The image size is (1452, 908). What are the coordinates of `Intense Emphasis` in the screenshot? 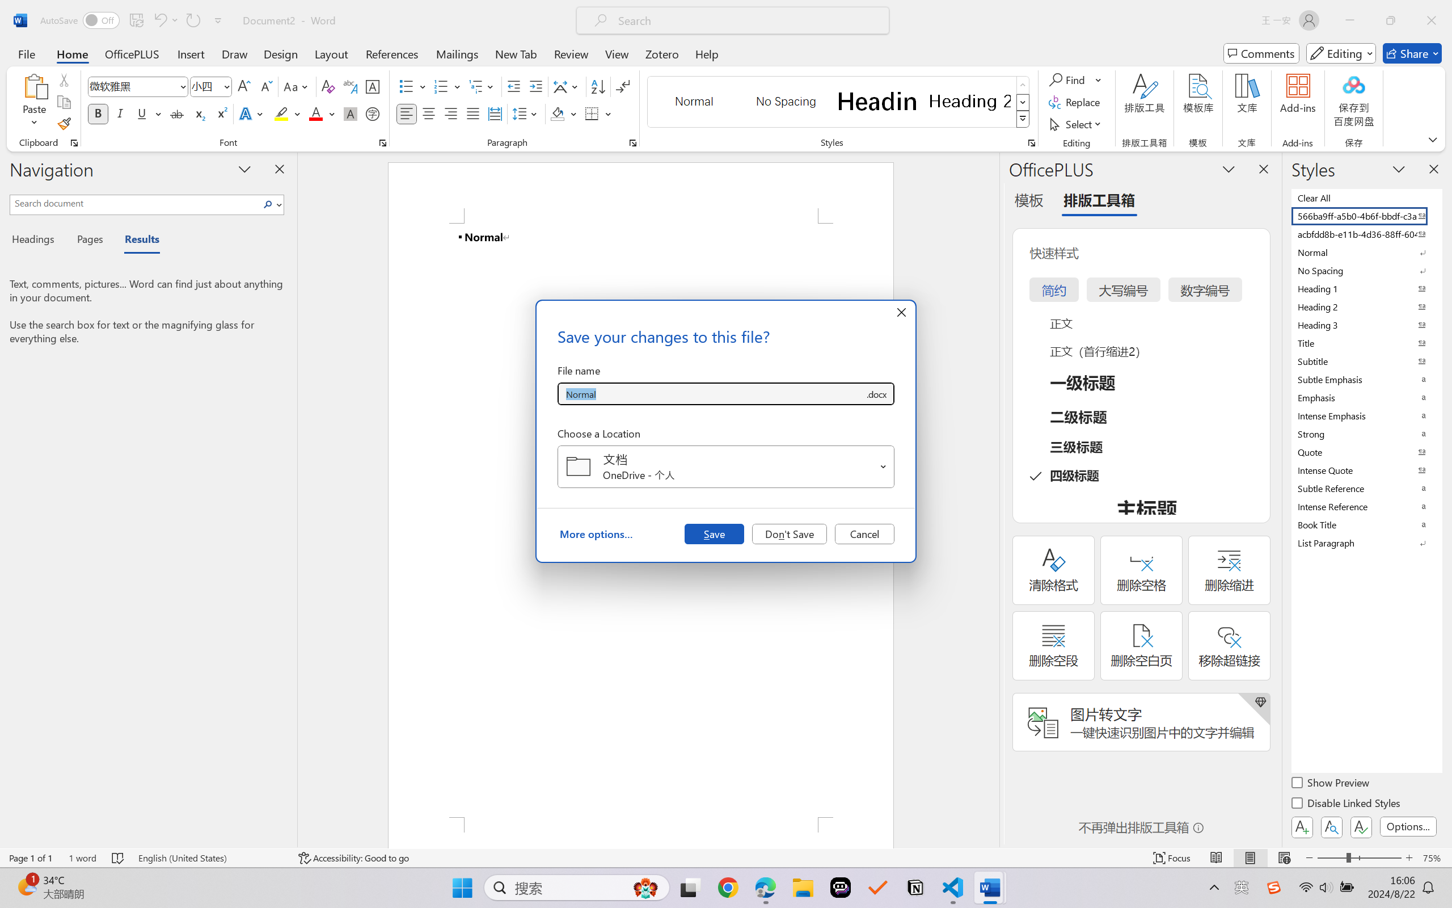 It's located at (1366, 415).